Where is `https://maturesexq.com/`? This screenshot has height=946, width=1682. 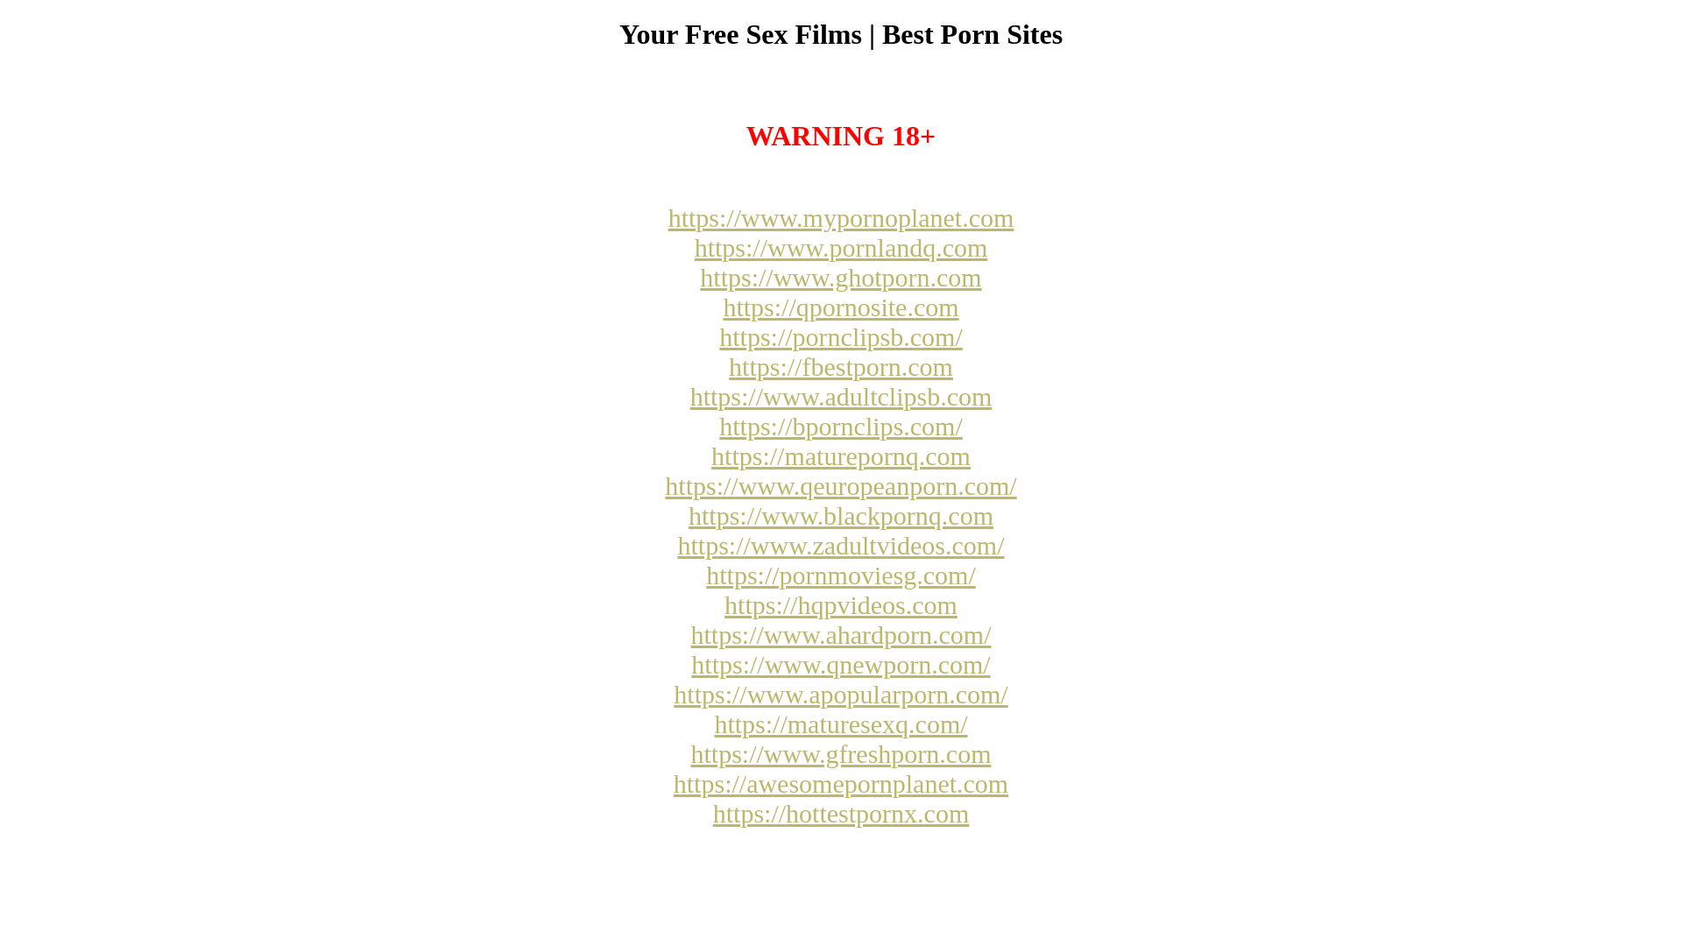
https://maturesexq.com/ is located at coordinates (841, 724).